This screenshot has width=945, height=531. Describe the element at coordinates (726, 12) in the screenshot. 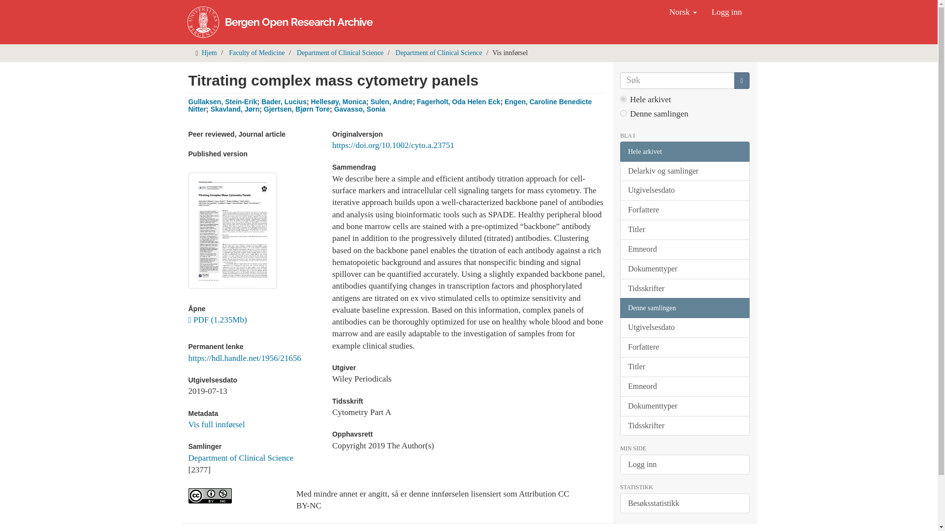

I see `Logg inn` at that location.